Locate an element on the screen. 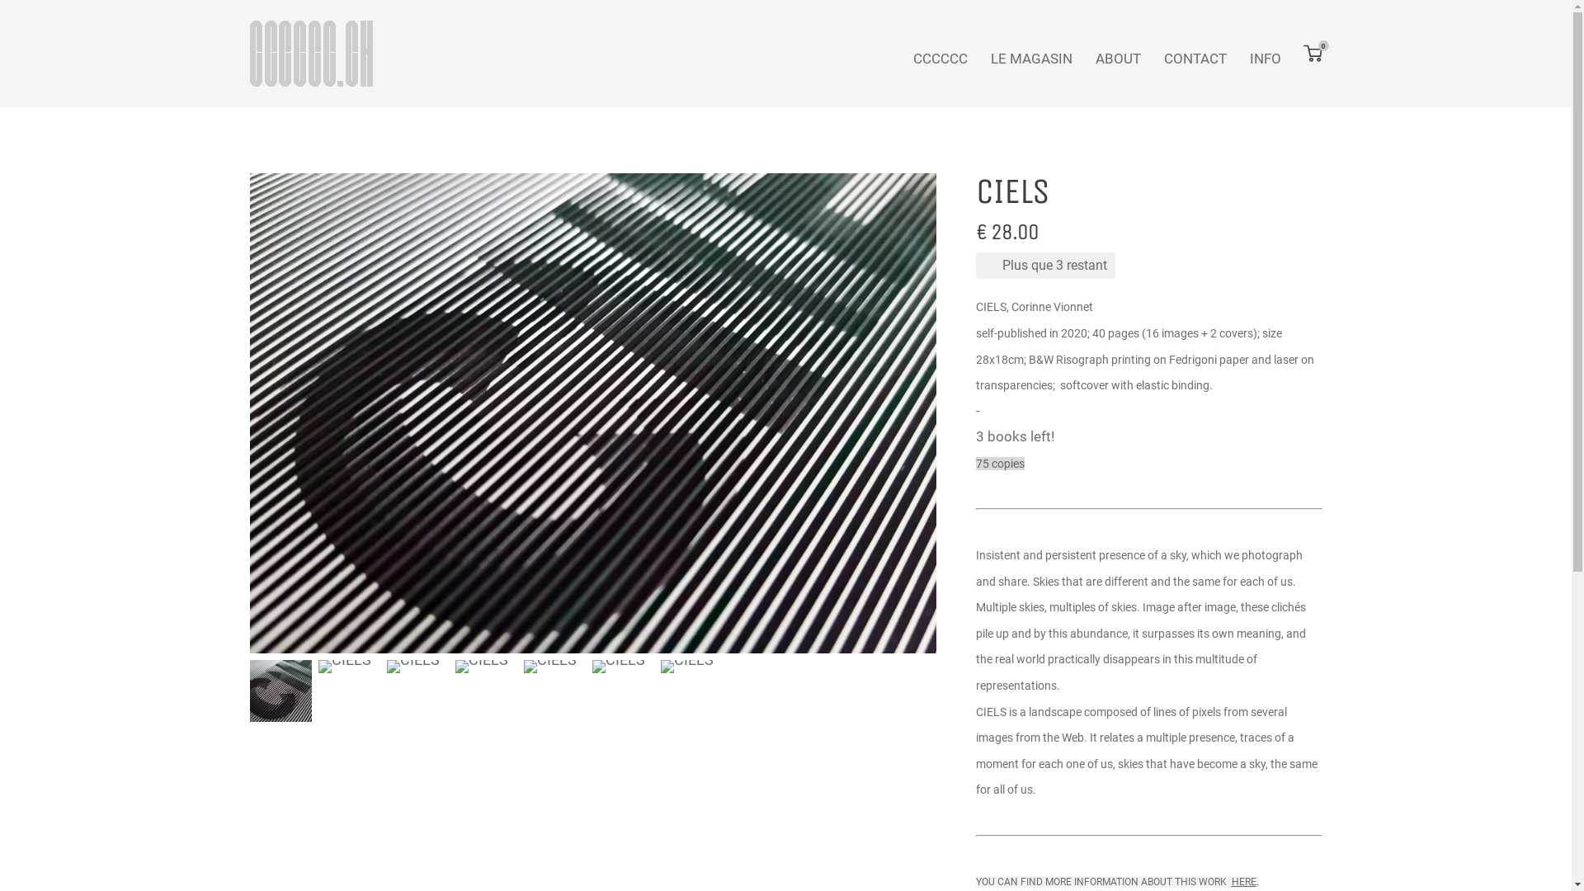  CCCCCC is located at coordinates (940, 59).